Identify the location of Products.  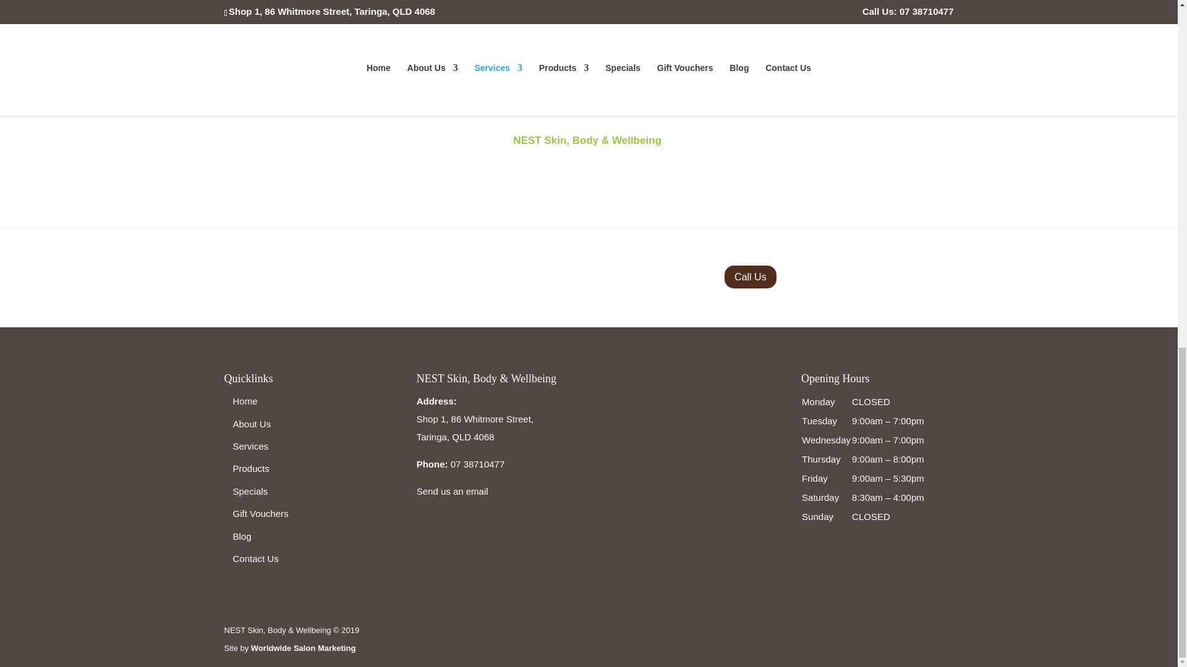
(251, 468).